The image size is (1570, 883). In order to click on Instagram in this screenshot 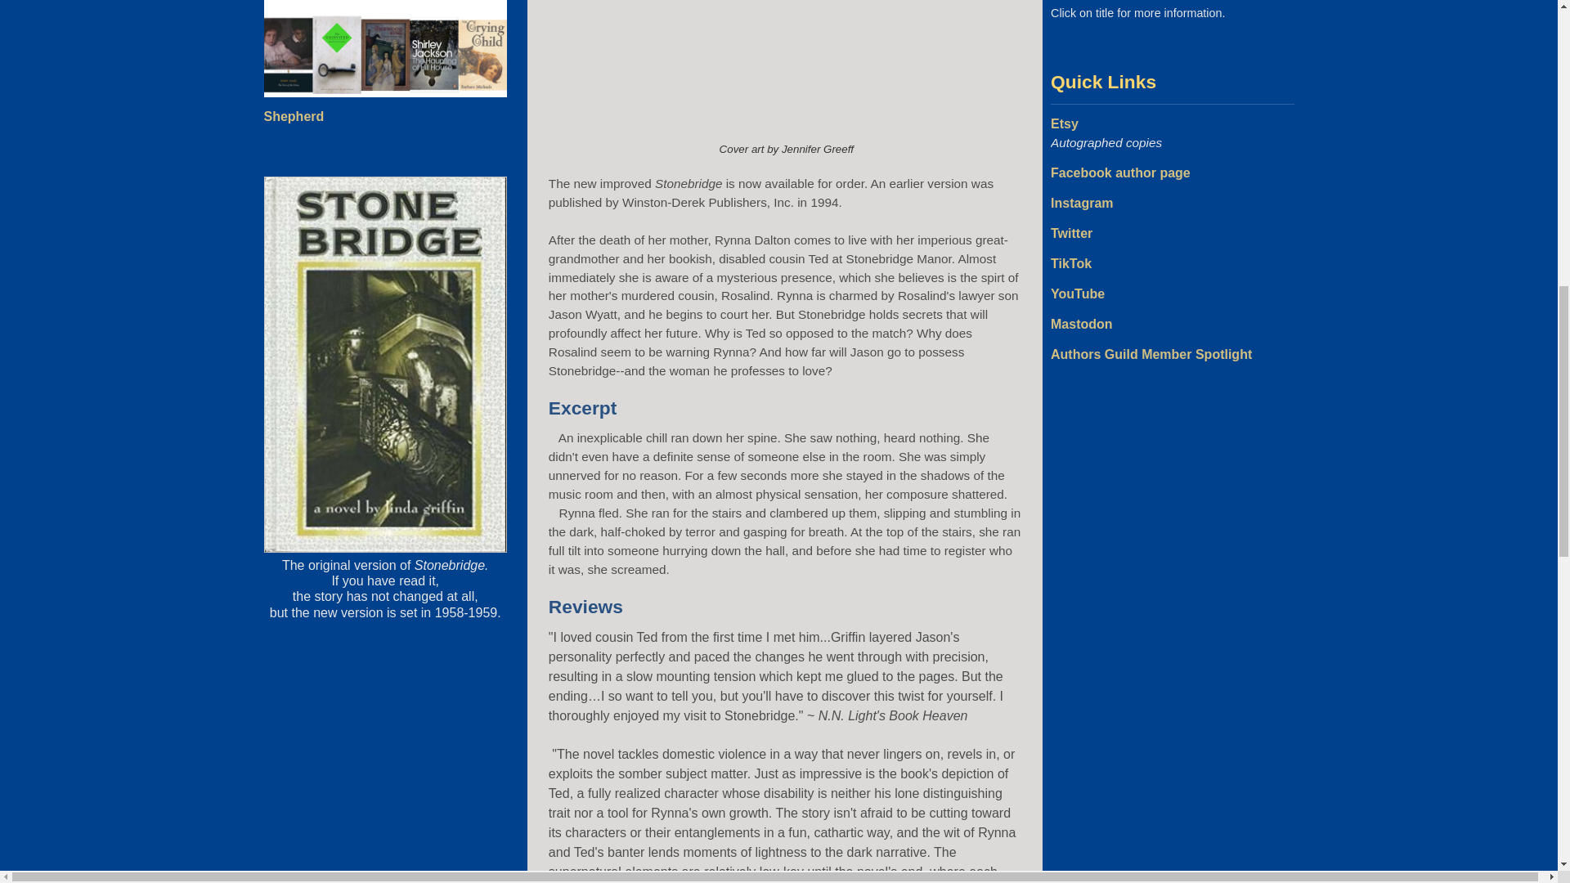, I will do `click(1081, 203)`.